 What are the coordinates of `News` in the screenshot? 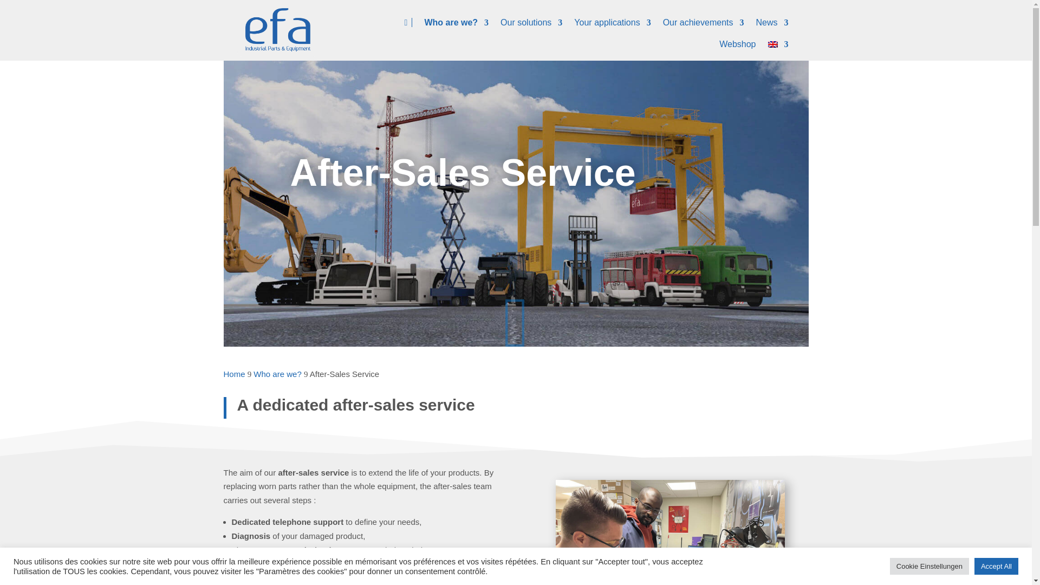 It's located at (772, 25).